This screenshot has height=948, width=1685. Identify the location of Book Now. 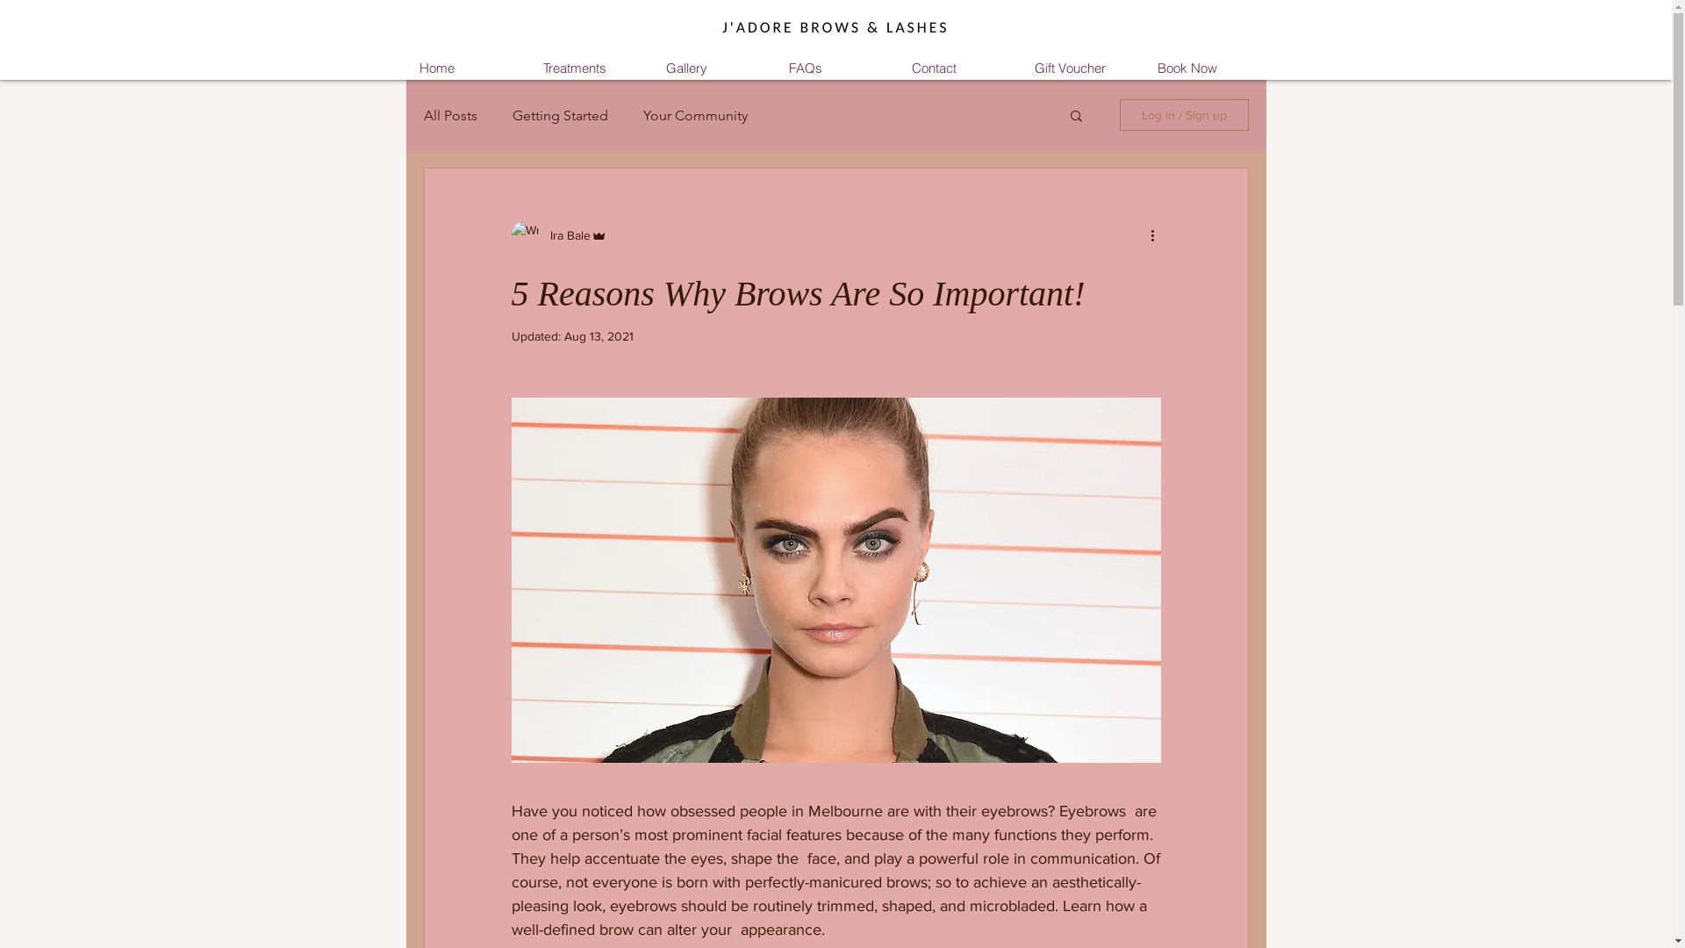
(1204, 68).